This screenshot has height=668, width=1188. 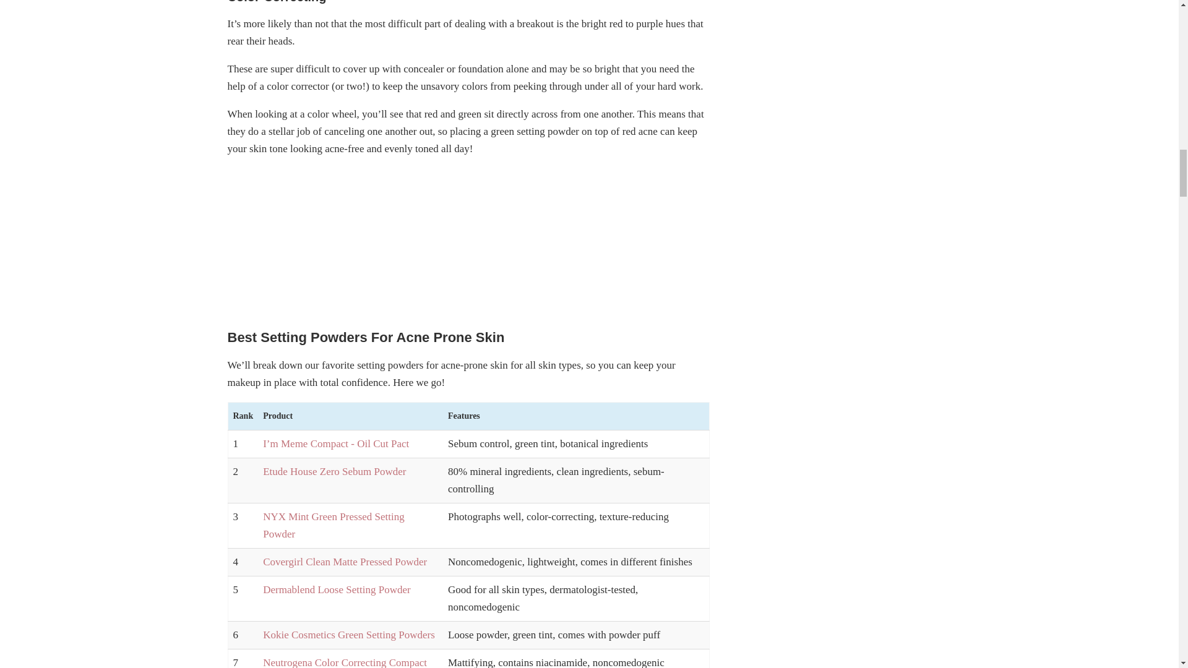 What do you see at coordinates (334, 471) in the screenshot?
I see `Etude House Zero Sebum Powder` at bounding box center [334, 471].